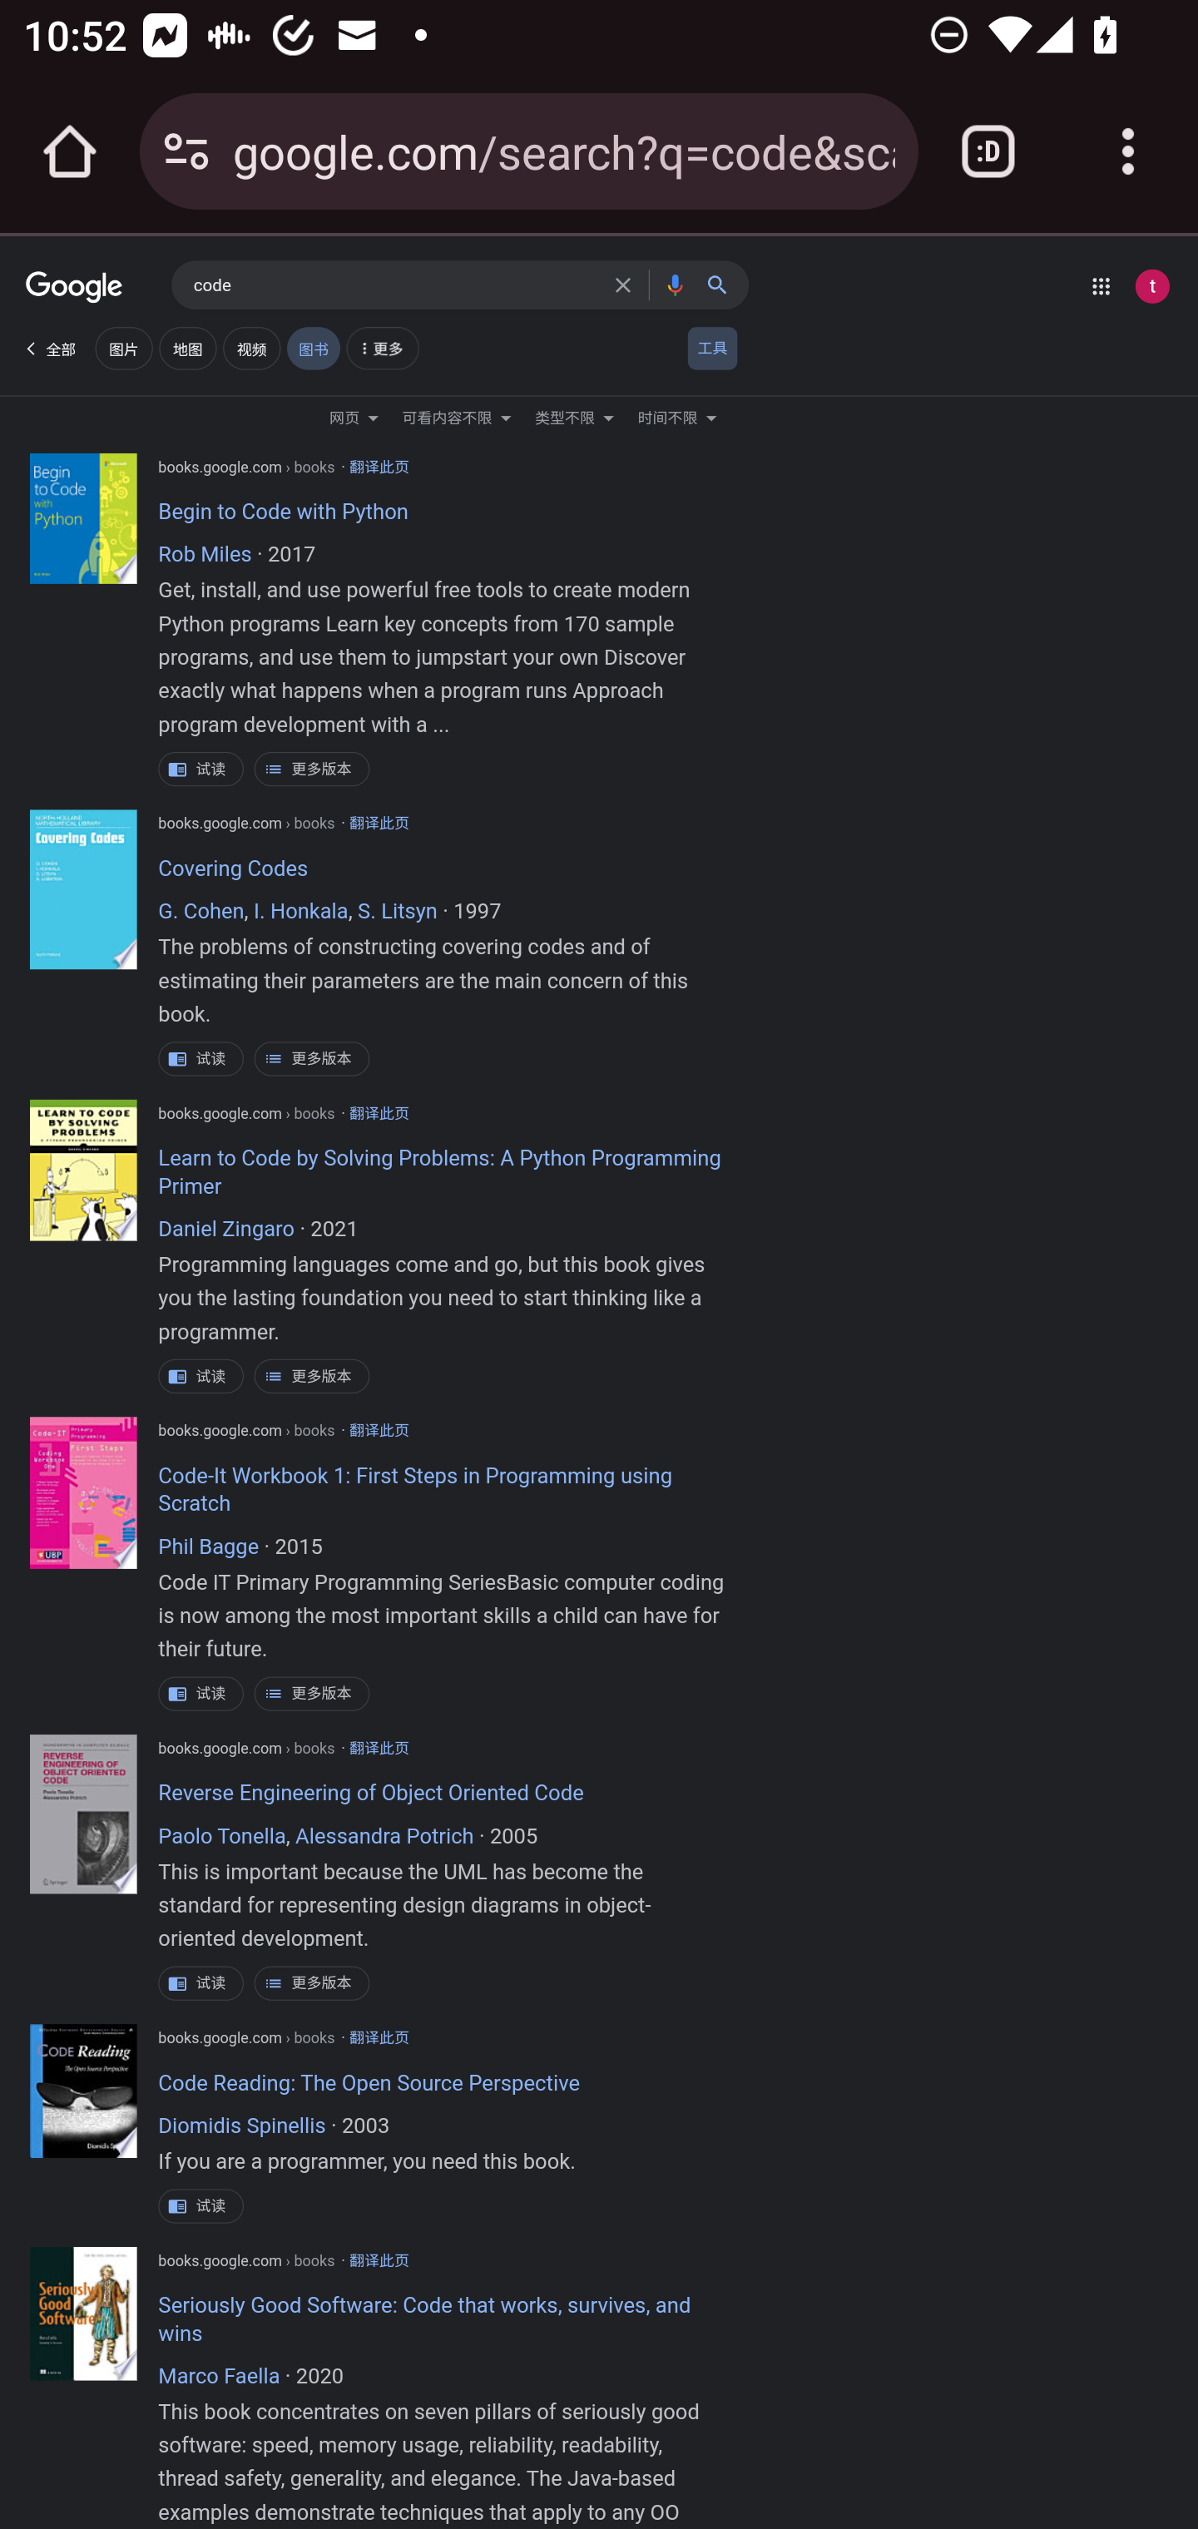 The image size is (1198, 2529). Describe the element at coordinates (379, 824) in the screenshot. I see `翻译此页` at that location.